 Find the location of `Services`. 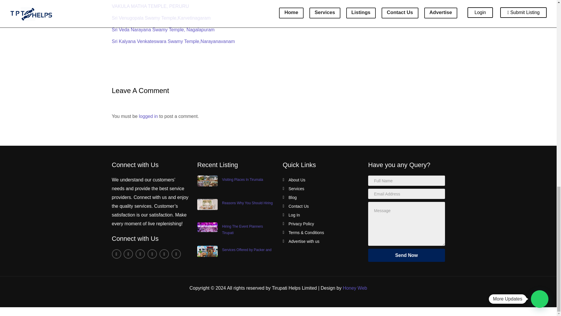

Services is located at coordinates (293, 188).